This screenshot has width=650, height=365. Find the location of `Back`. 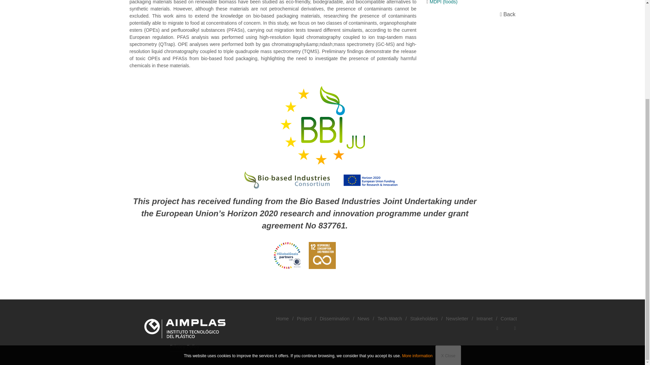

Back is located at coordinates (510, 14).